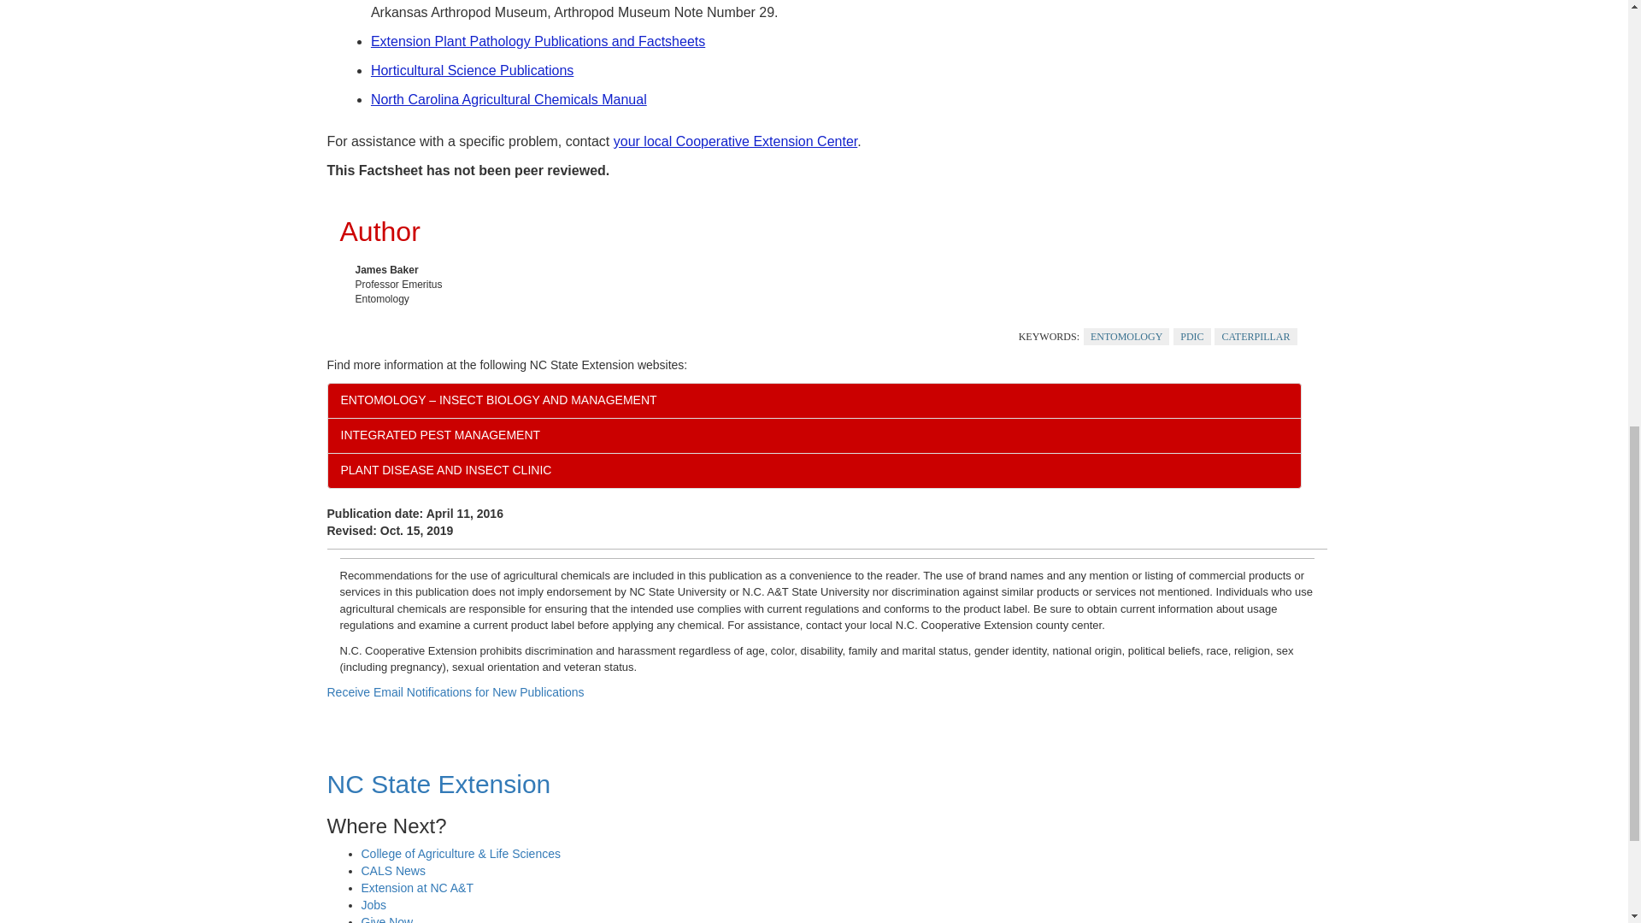 The height and width of the screenshot is (923, 1641). What do you see at coordinates (736, 140) in the screenshot?
I see `your local Cooperative Extension Center` at bounding box center [736, 140].